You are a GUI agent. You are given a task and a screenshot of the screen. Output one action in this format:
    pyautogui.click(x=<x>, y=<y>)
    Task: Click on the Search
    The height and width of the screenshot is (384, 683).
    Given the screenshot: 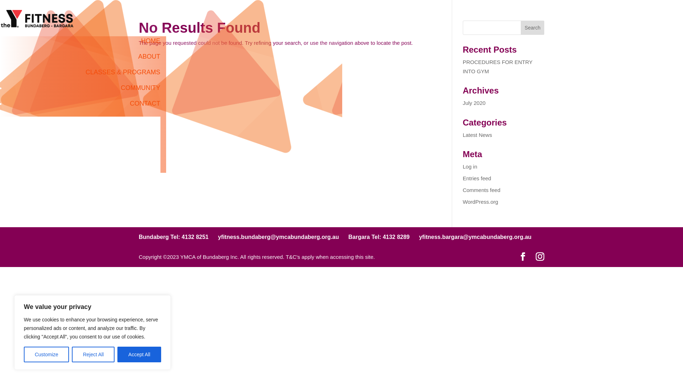 What is the action you would take?
    pyautogui.click(x=533, y=28)
    